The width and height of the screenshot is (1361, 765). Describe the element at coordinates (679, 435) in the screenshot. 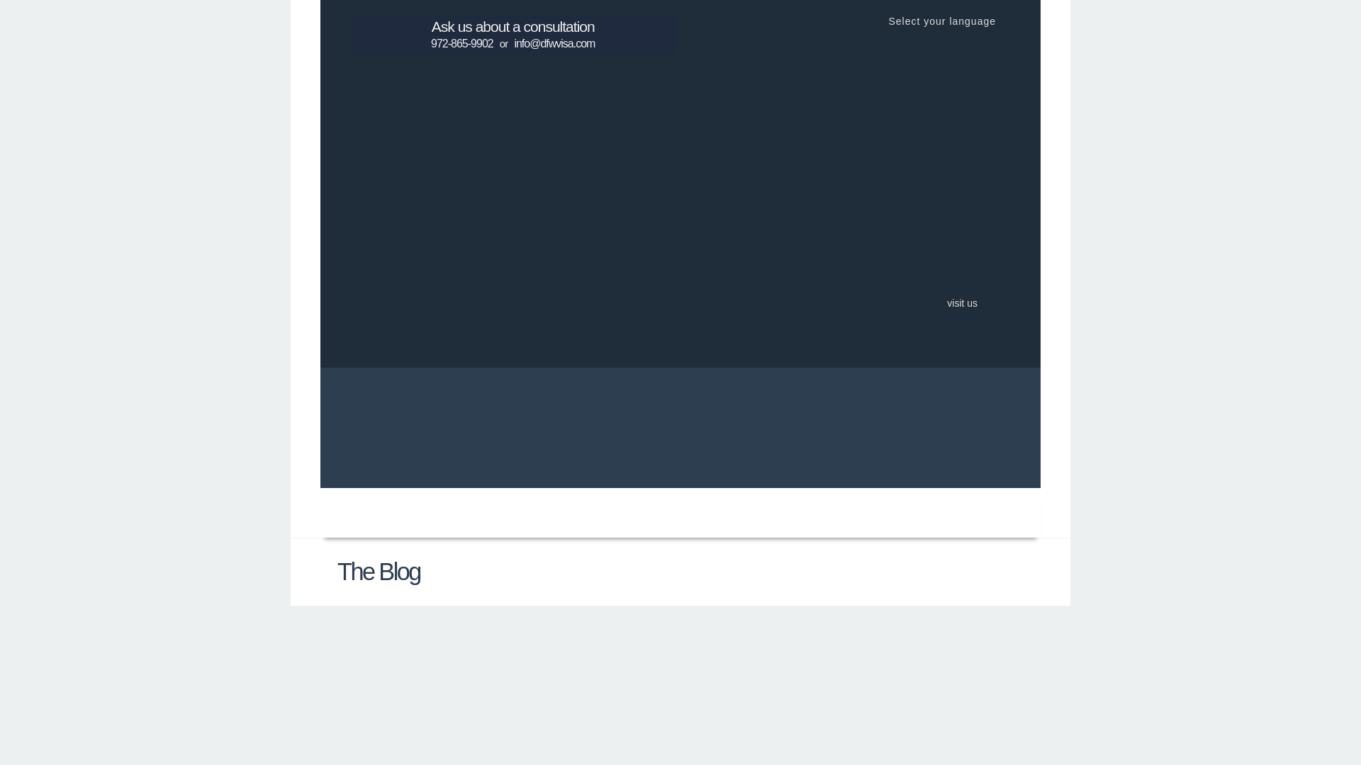

I see `Immigration Resolutions` at that location.